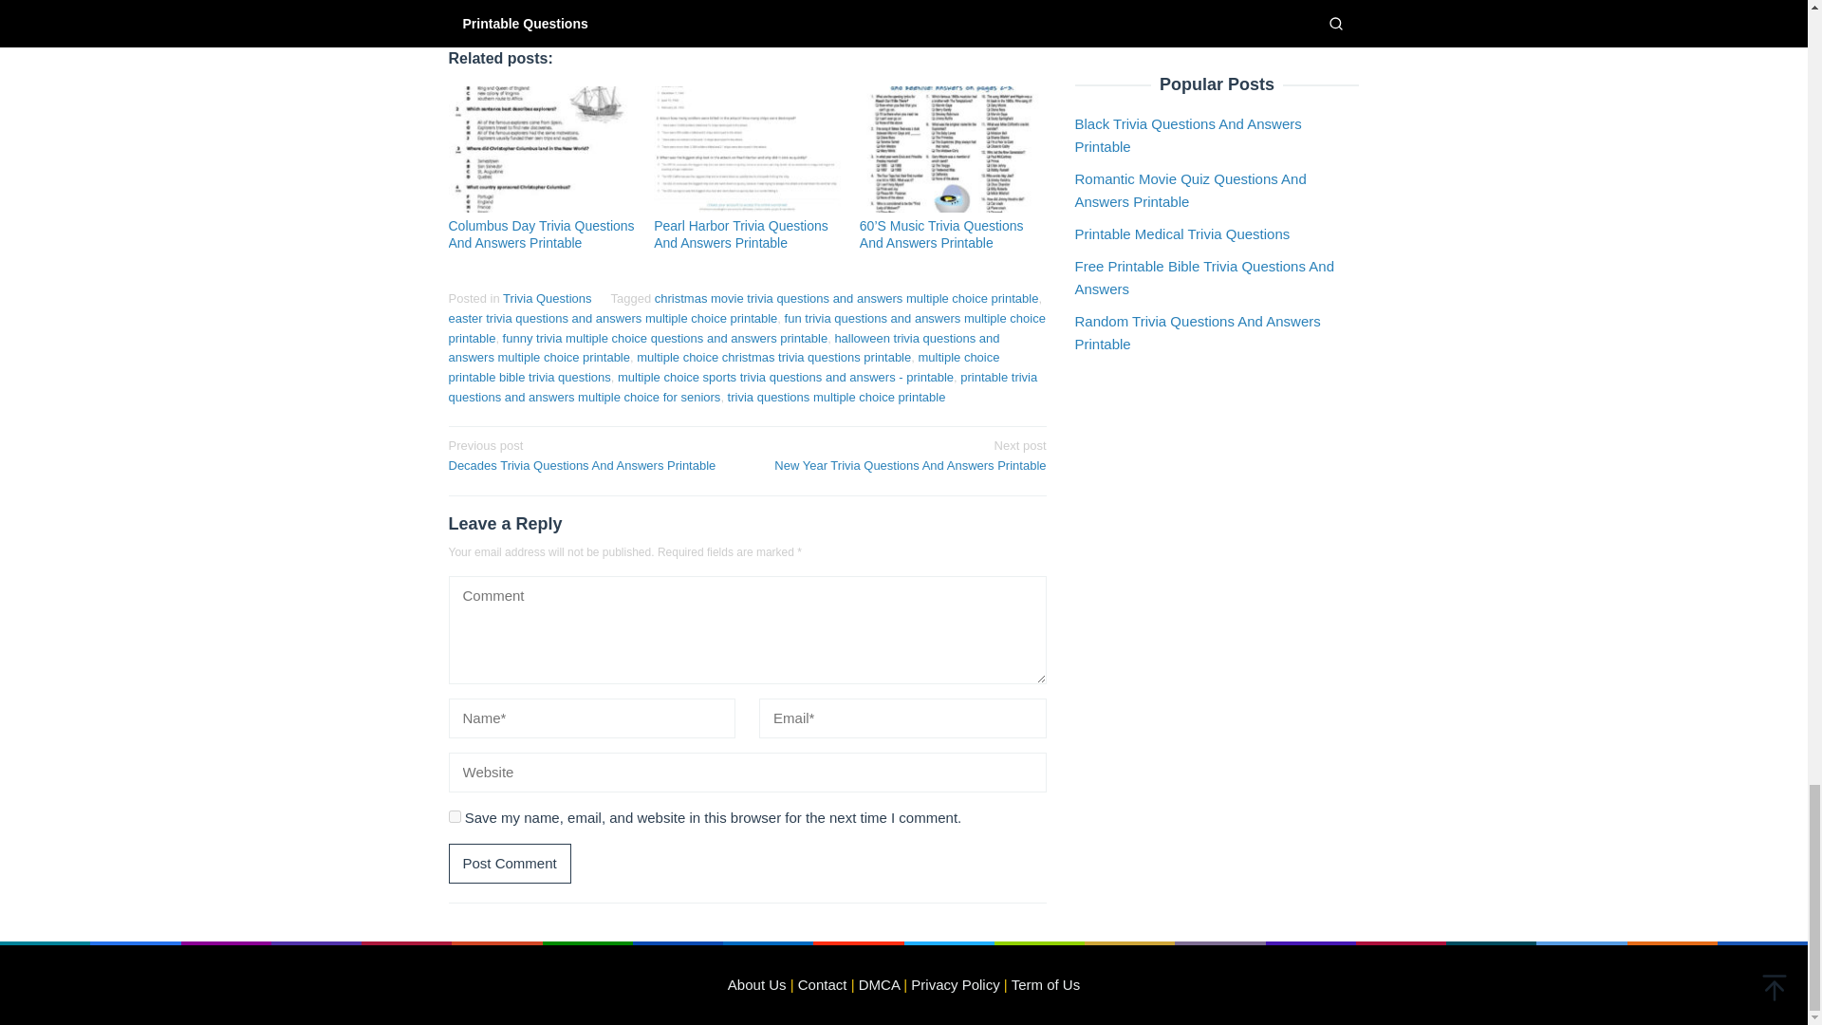  I want to click on Trivia Questions, so click(902, 454).